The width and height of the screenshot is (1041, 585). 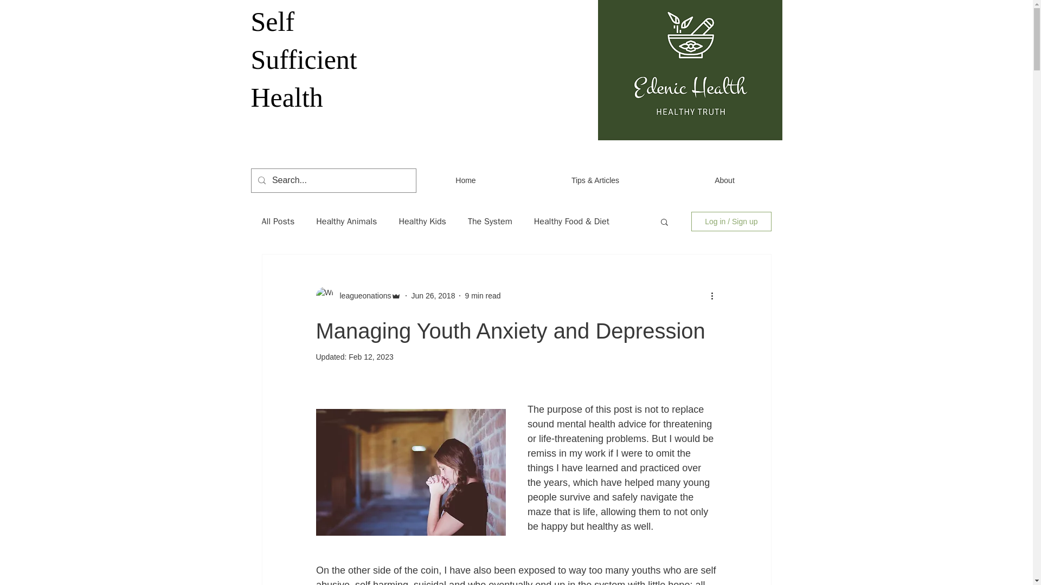 I want to click on Jun 26, 2018, so click(x=433, y=296).